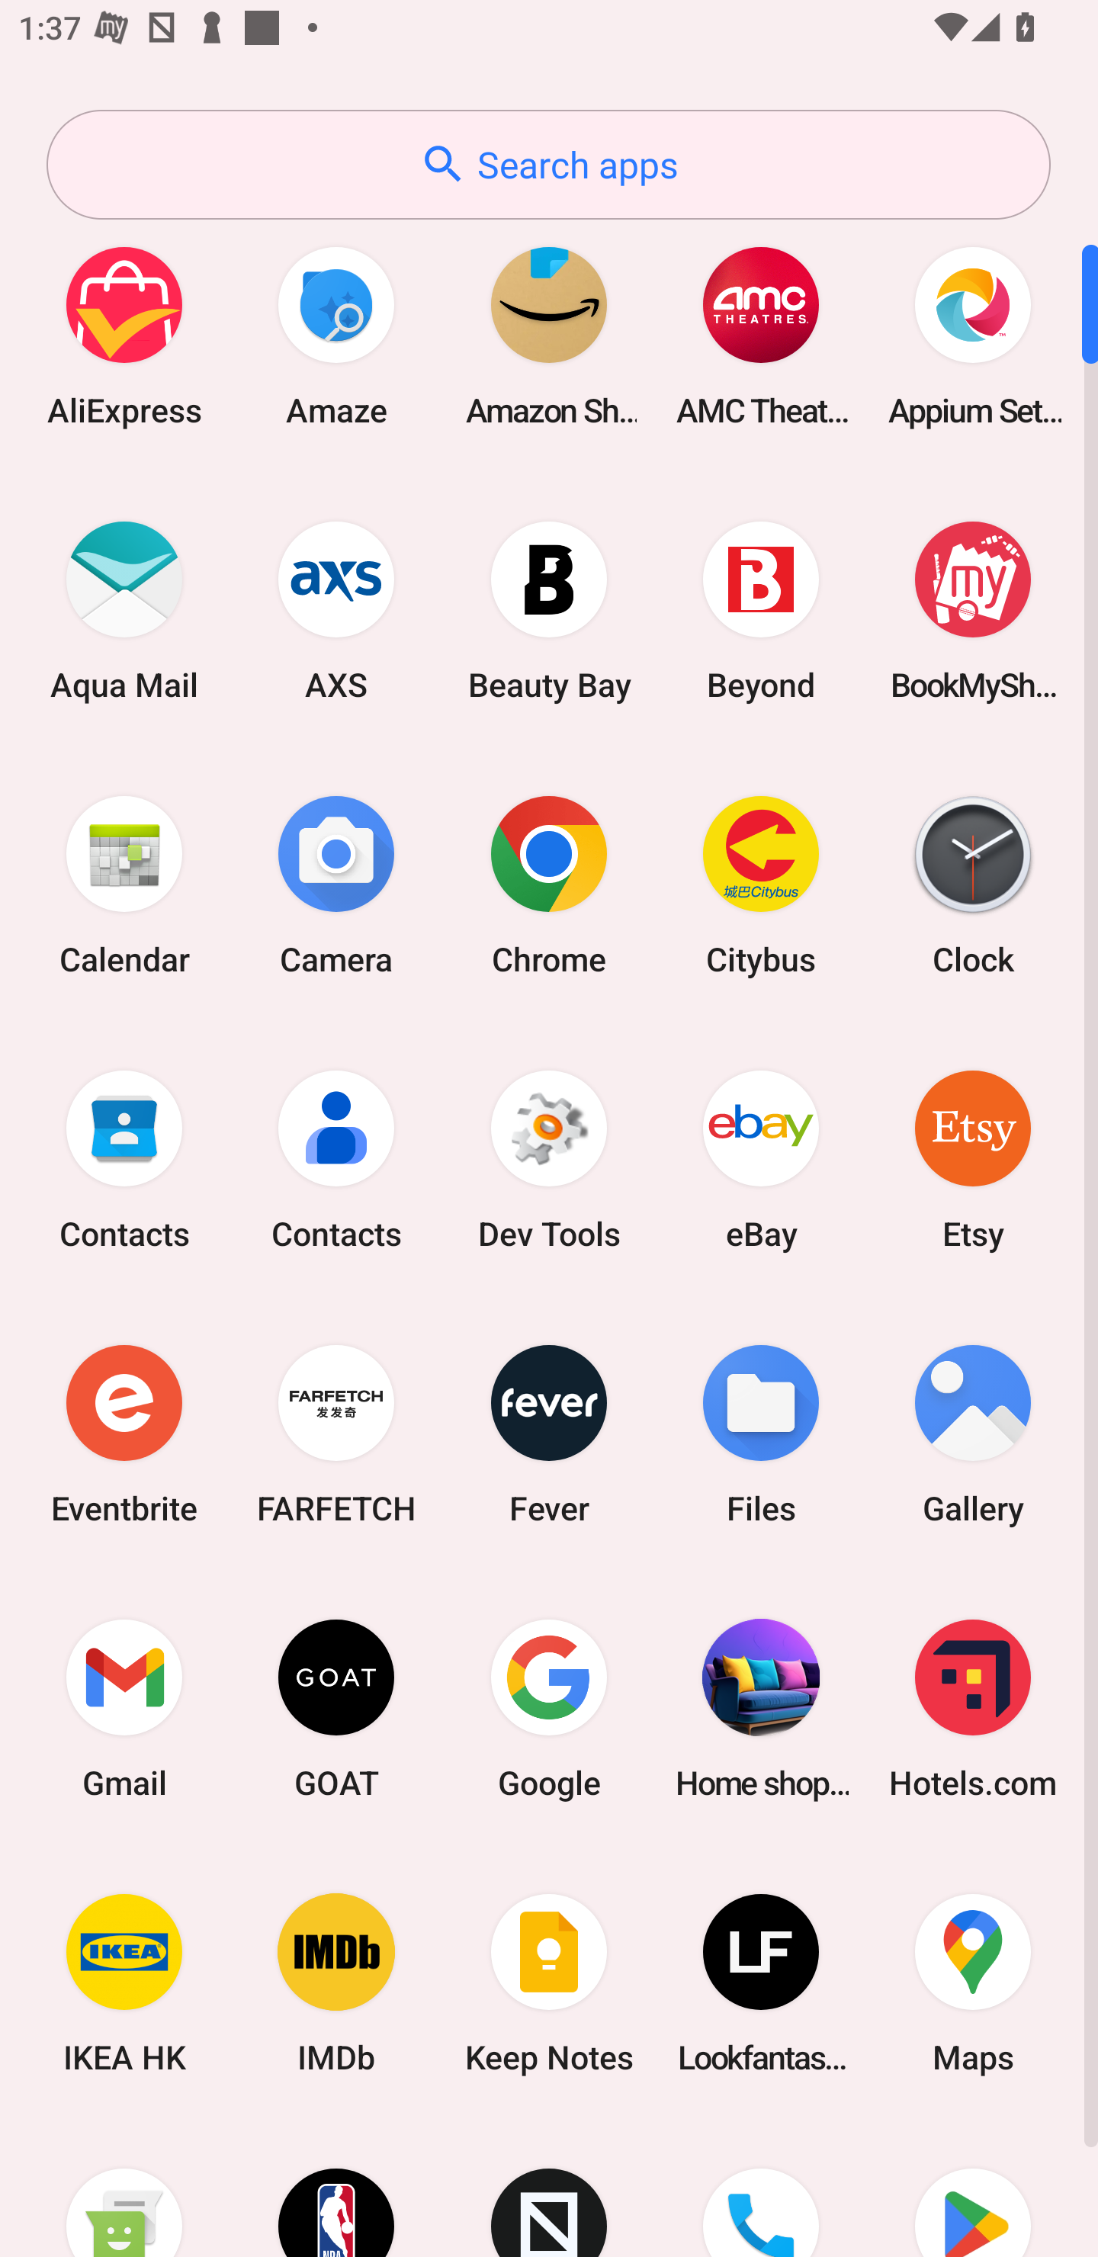 The image size is (1098, 2257). What do you see at coordinates (549, 1433) in the screenshot?
I see `Fever` at bounding box center [549, 1433].